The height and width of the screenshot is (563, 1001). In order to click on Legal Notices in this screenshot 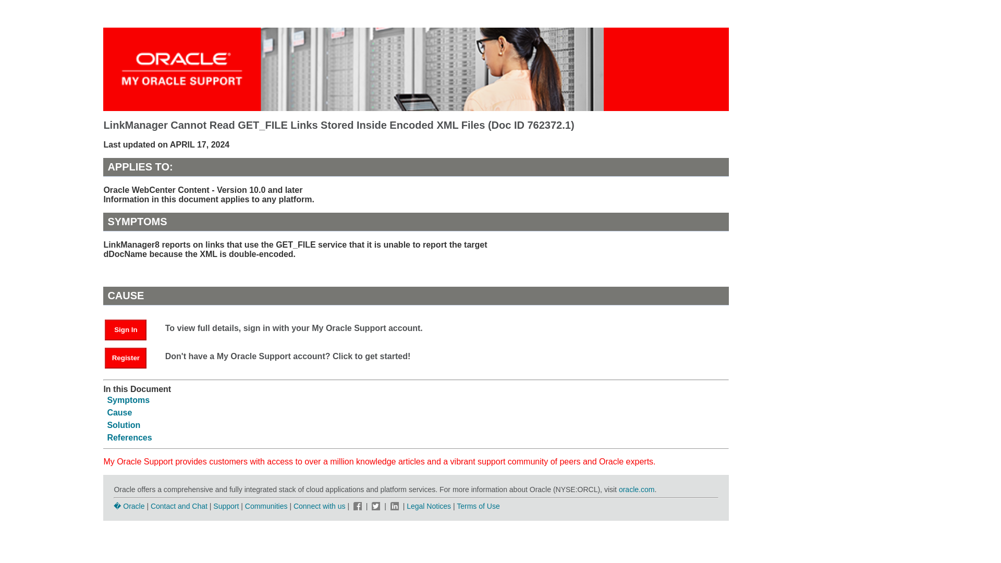, I will do `click(429, 506)`.